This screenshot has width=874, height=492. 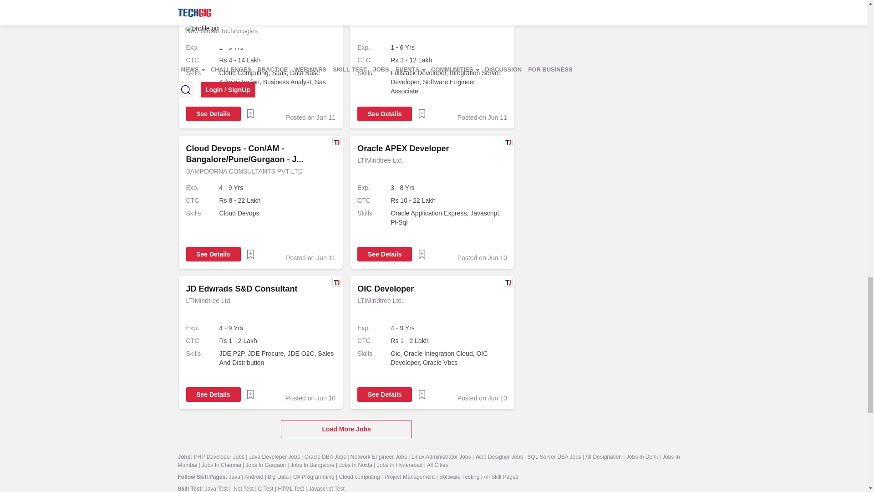 I want to click on Cloud Devops, so click(x=277, y=213).